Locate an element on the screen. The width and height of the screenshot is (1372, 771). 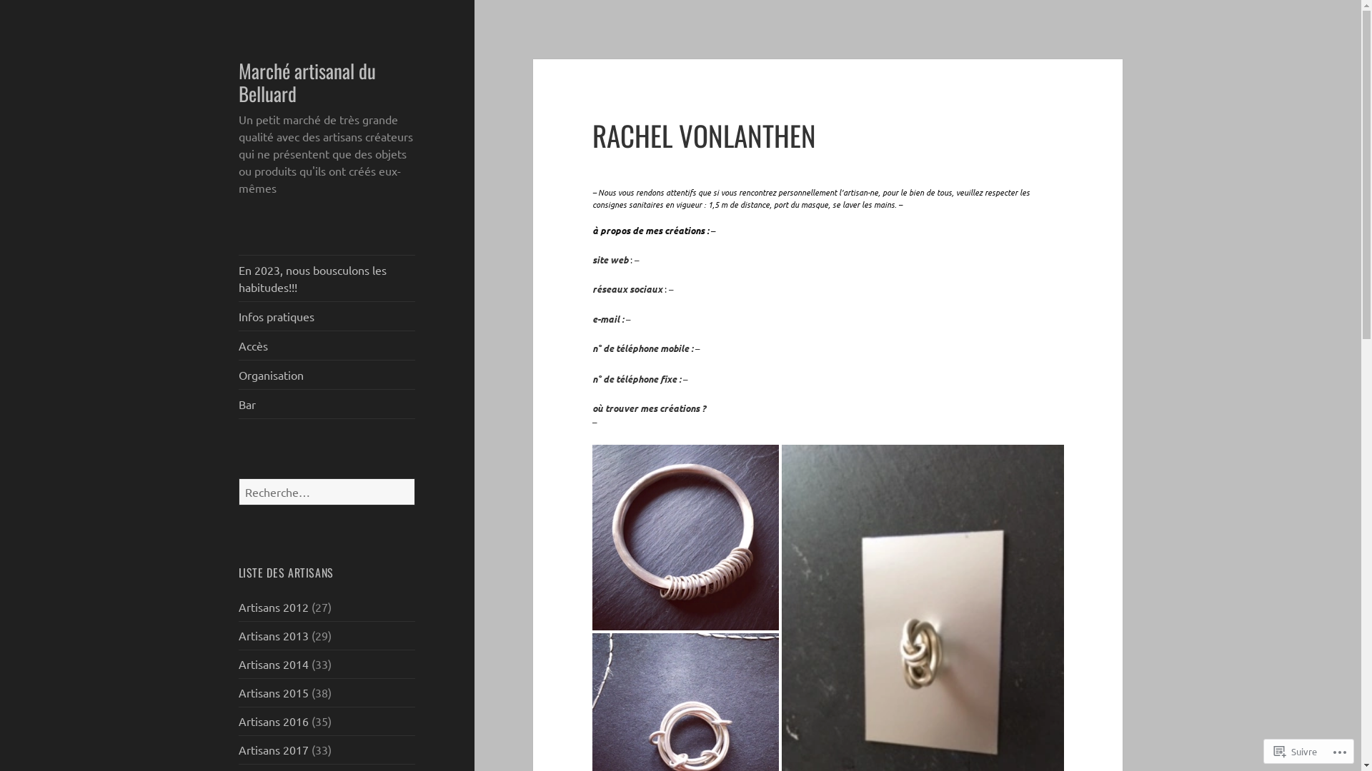
En 2023, nous bousculons les habitudes!!! is located at coordinates (327, 278).